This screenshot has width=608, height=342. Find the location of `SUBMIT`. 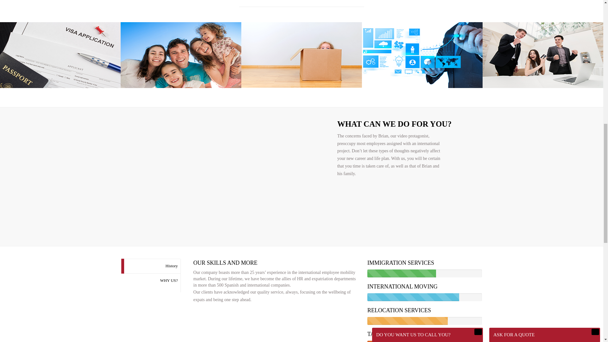

SUBMIT is located at coordinates (403, 41).